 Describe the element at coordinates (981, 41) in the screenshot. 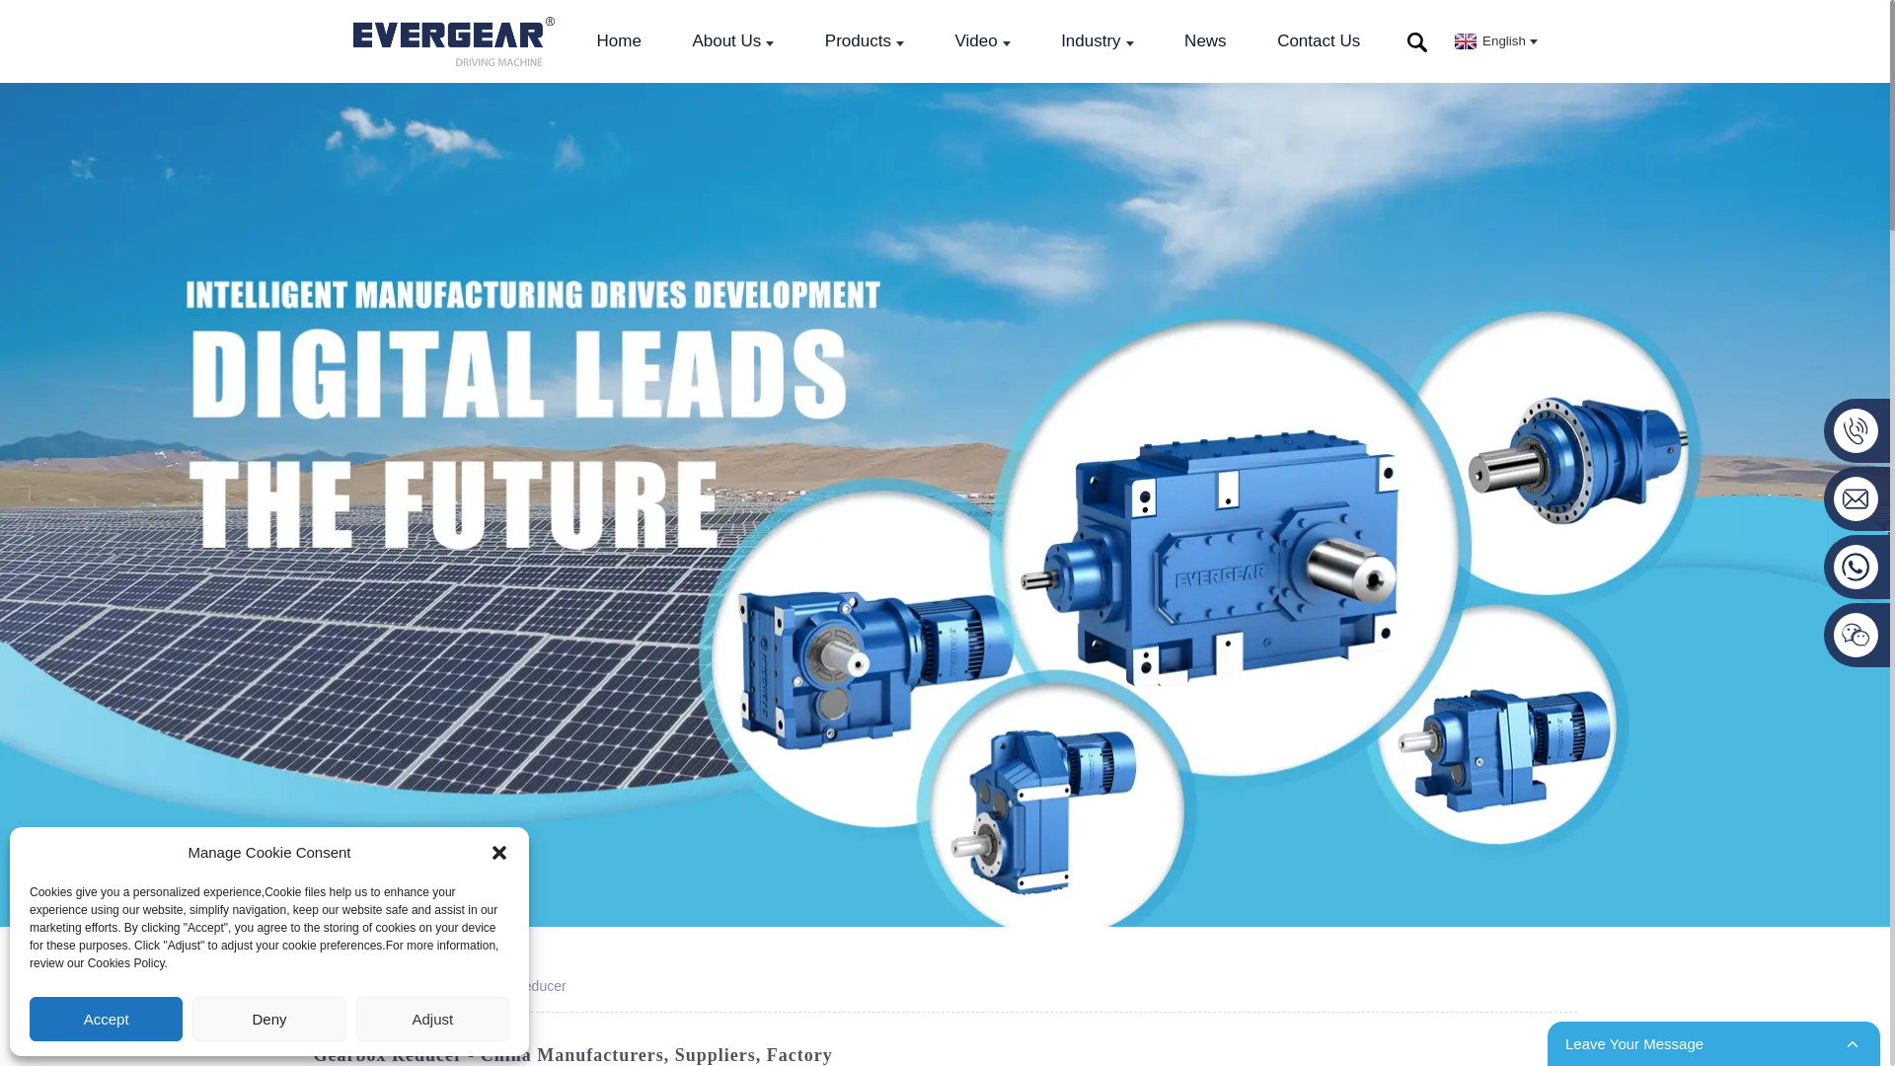

I see `Video` at that location.